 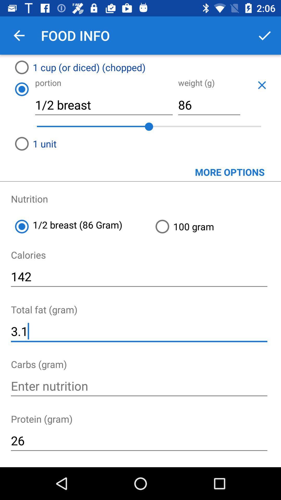 I want to click on select carbs, so click(x=139, y=386).